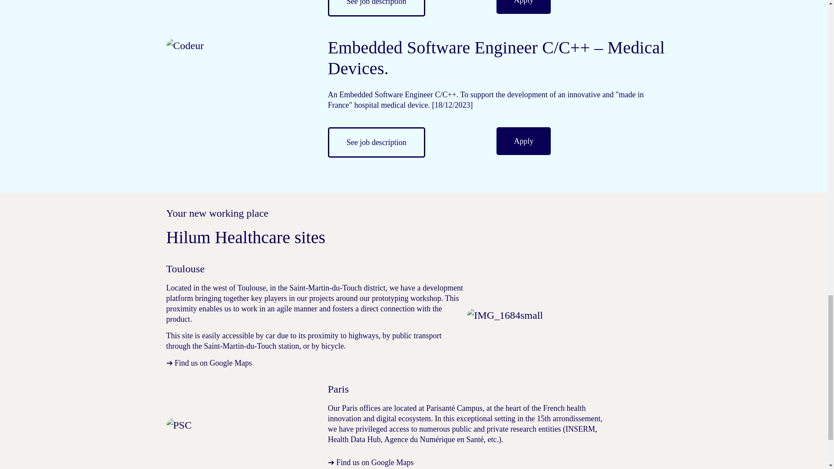  I want to click on See job description, so click(376, 142).